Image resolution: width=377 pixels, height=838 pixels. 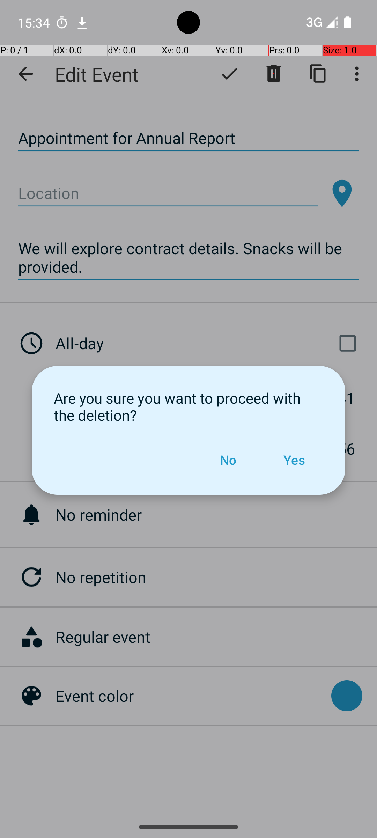 What do you see at coordinates (188, 406) in the screenshot?
I see `Are you sure you want to proceed with the deletion?` at bounding box center [188, 406].